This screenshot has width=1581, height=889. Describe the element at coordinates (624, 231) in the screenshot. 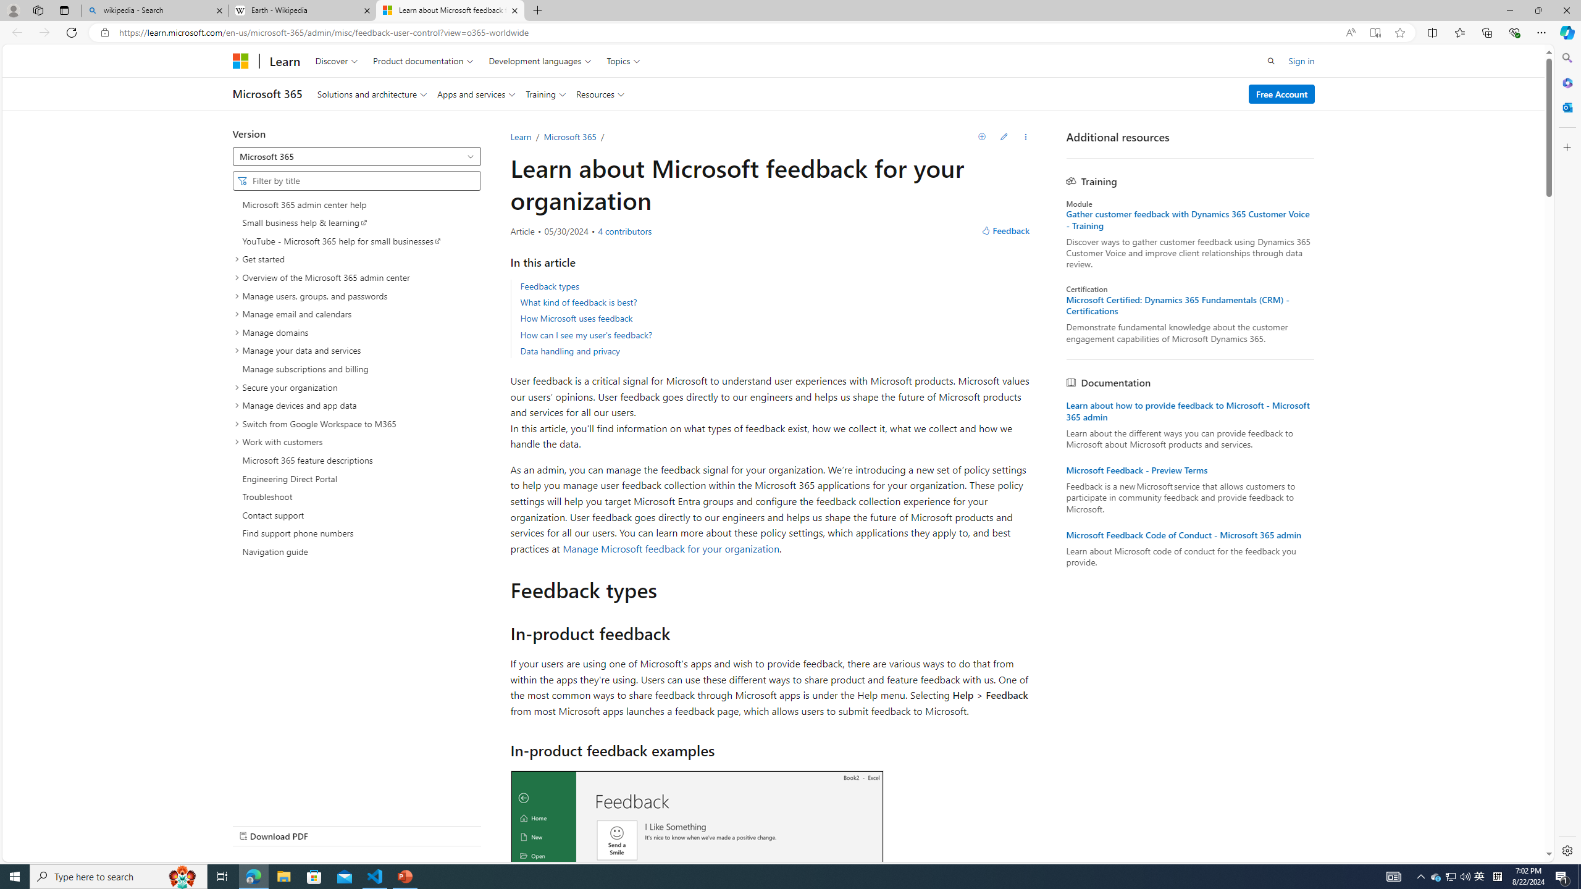

I see `4 contributors` at that location.